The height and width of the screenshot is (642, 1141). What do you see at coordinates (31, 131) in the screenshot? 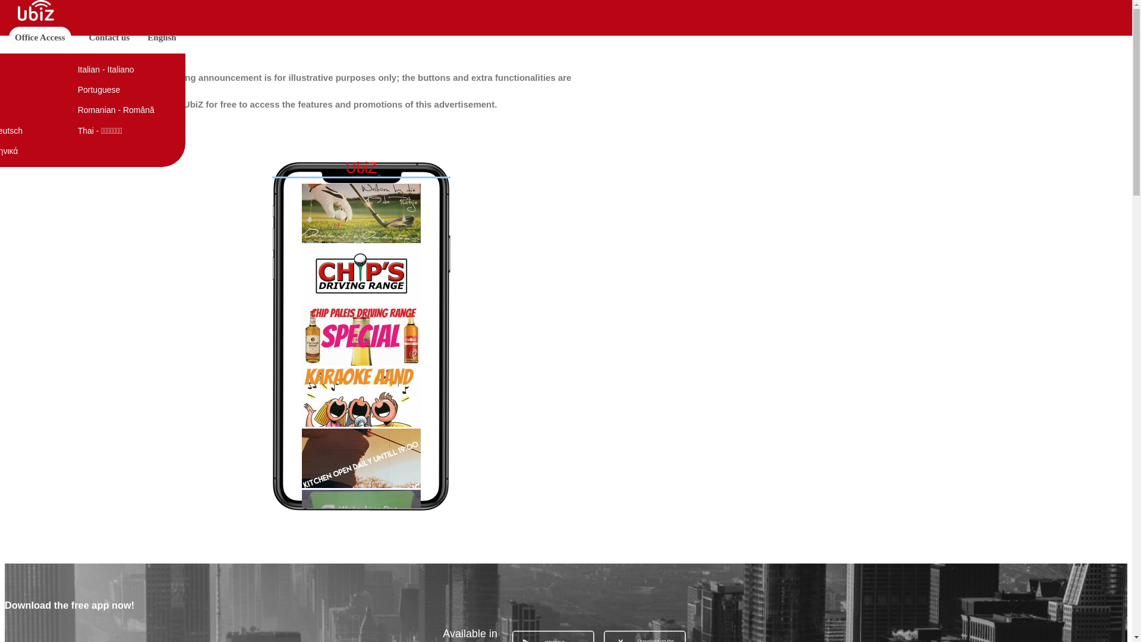
I see `German - Deutsch` at bounding box center [31, 131].